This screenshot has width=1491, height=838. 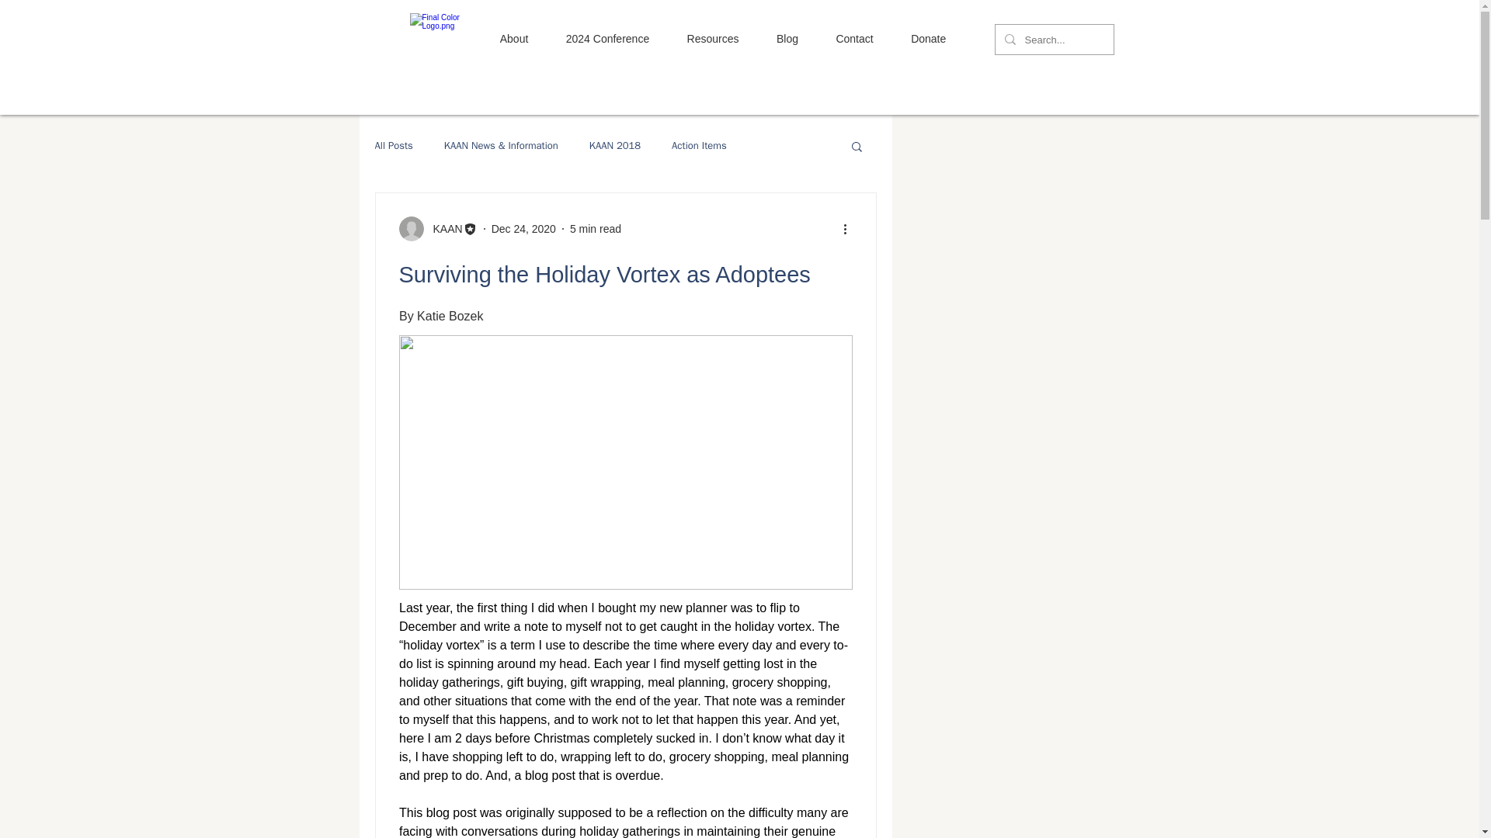 What do you see at coordinates (854, 39) in the screenshot?
I see `Contact` at bounding box center [854, 39].